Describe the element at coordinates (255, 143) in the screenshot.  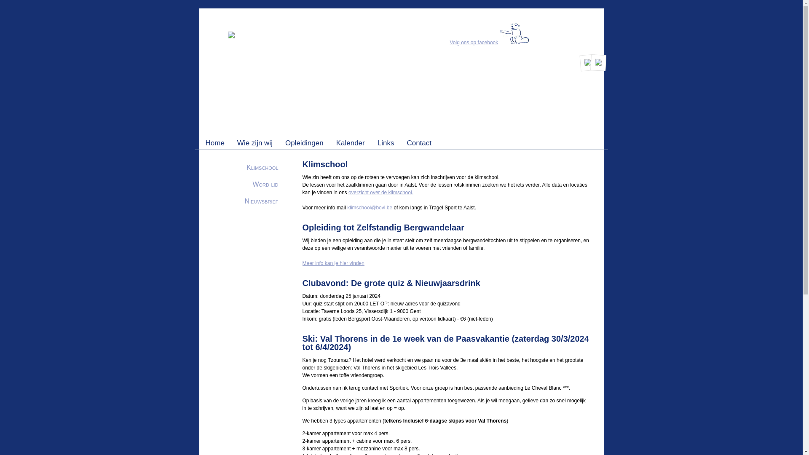
I see `Wie zijn wij` at that location.